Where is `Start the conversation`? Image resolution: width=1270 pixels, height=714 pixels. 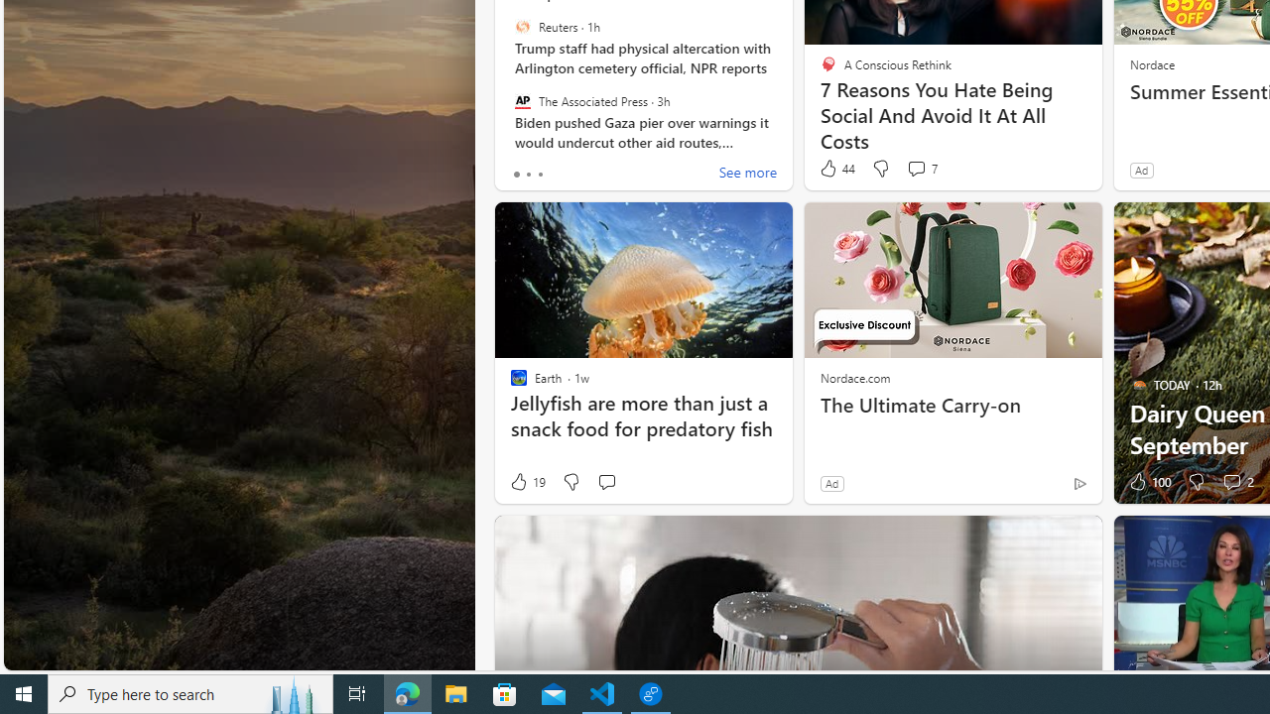 Start the conversation is located at coordinates (607, 482).